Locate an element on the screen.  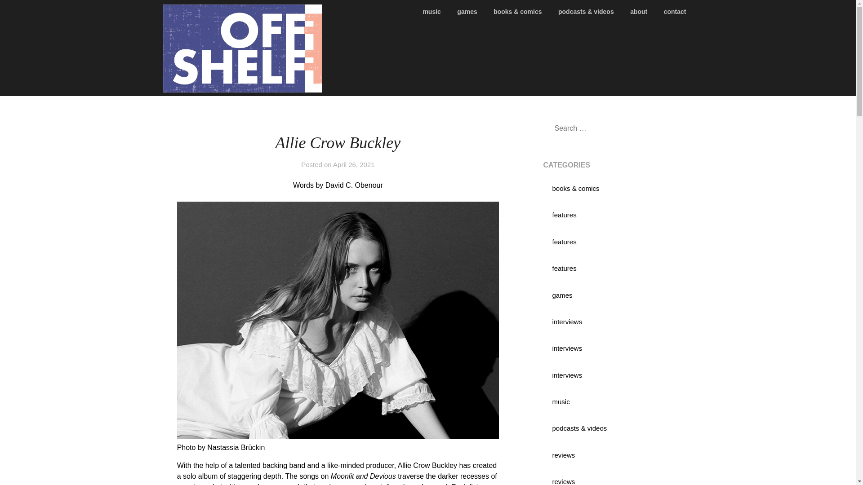
about is located at coordinates (638, 12).